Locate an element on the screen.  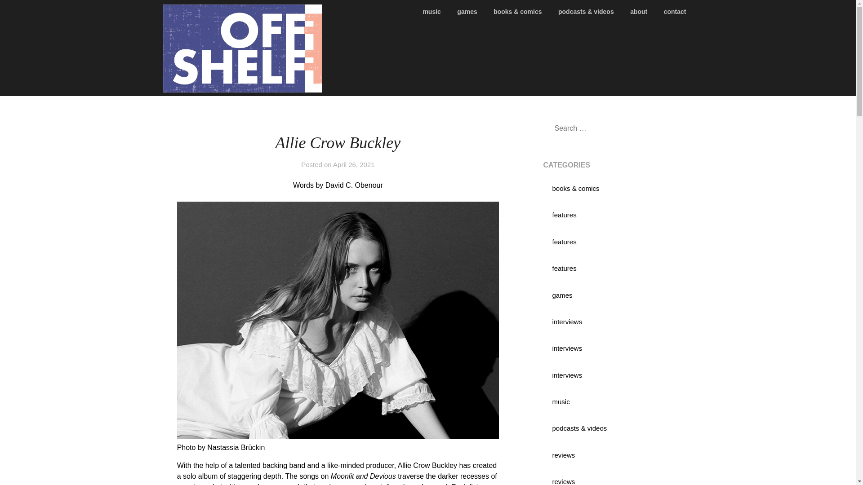
about is located at coordinates (638, 12).